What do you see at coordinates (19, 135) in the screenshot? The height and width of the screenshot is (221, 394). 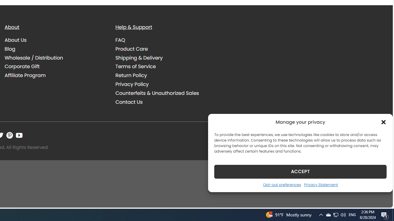 I see `Follow on YouTube` at bounding box center [19, 135].